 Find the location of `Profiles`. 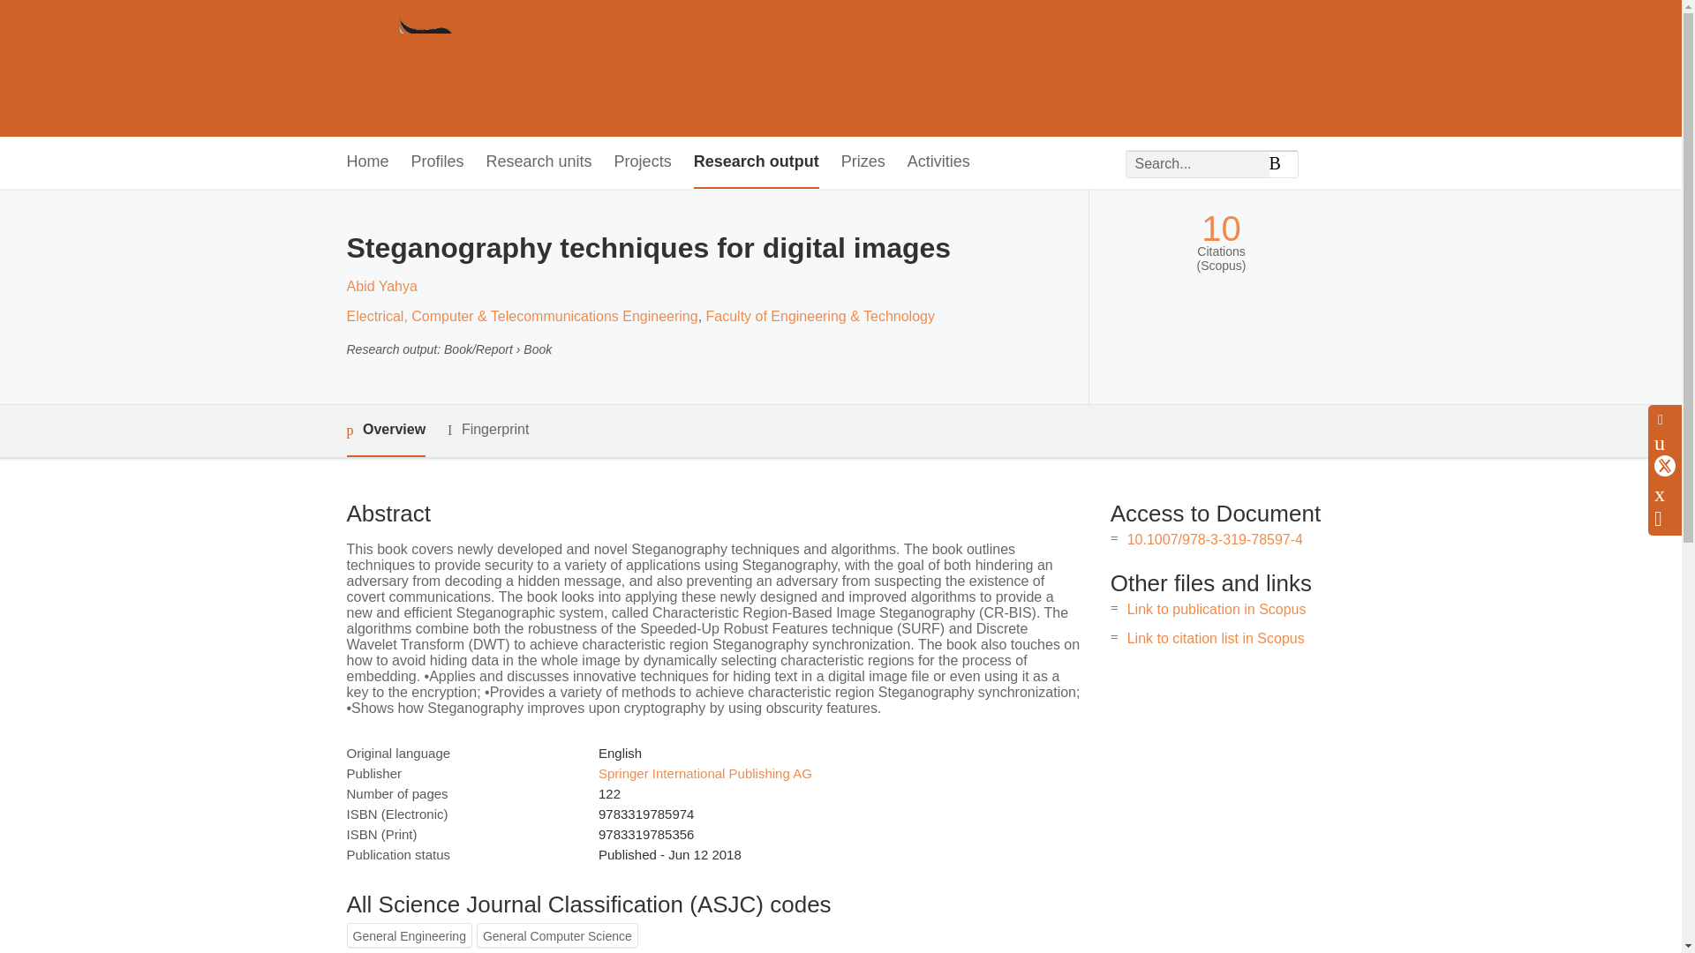

Profiles is located at coordinates (438, 162).